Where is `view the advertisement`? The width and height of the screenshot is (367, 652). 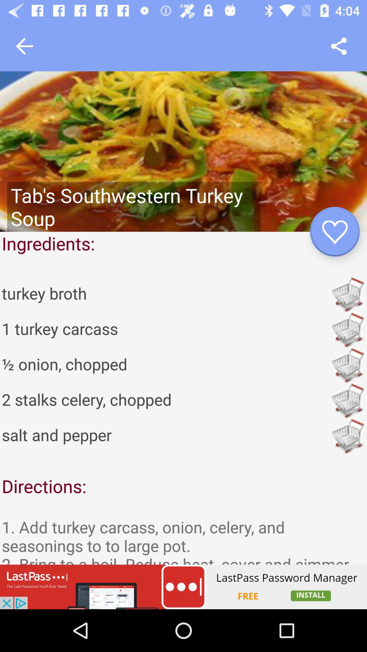
view the advertisement is located at coordinates (183, 587).